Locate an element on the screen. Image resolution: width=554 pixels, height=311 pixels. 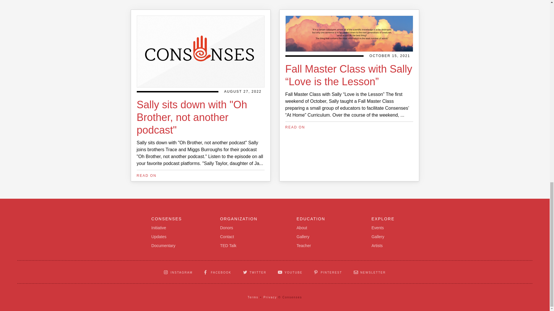
About is located at coordinates (302, 228).